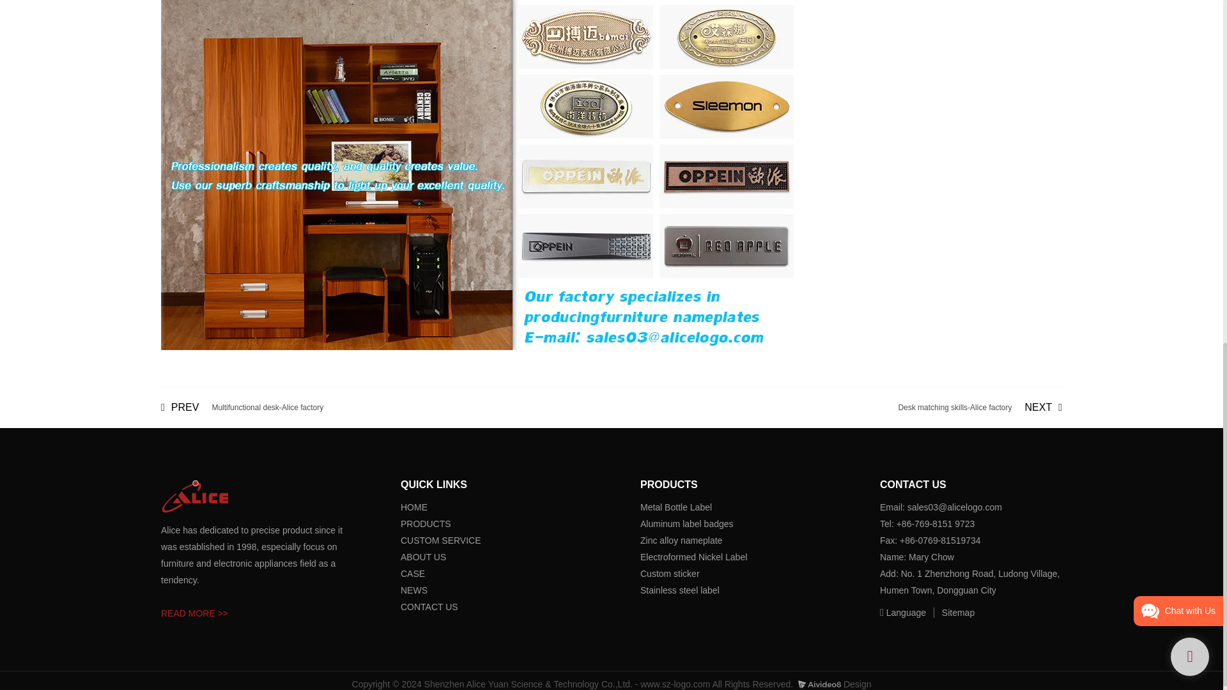  What do you see at coordinates (429, 606) in the screenshot?
I see `CONTACT US` at bounding box center [429, 606].